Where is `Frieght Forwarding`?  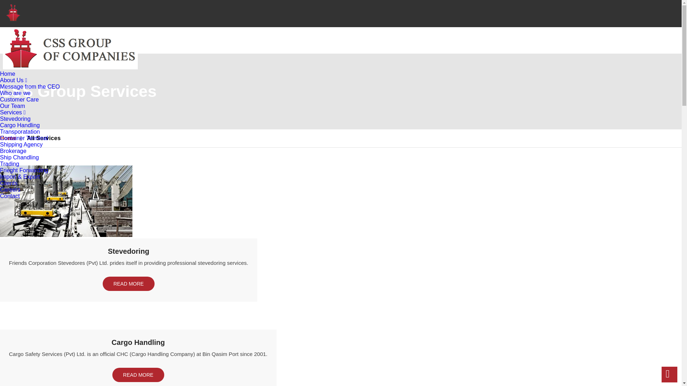
Frieght Forwarding is located at coordinates (24, 170).